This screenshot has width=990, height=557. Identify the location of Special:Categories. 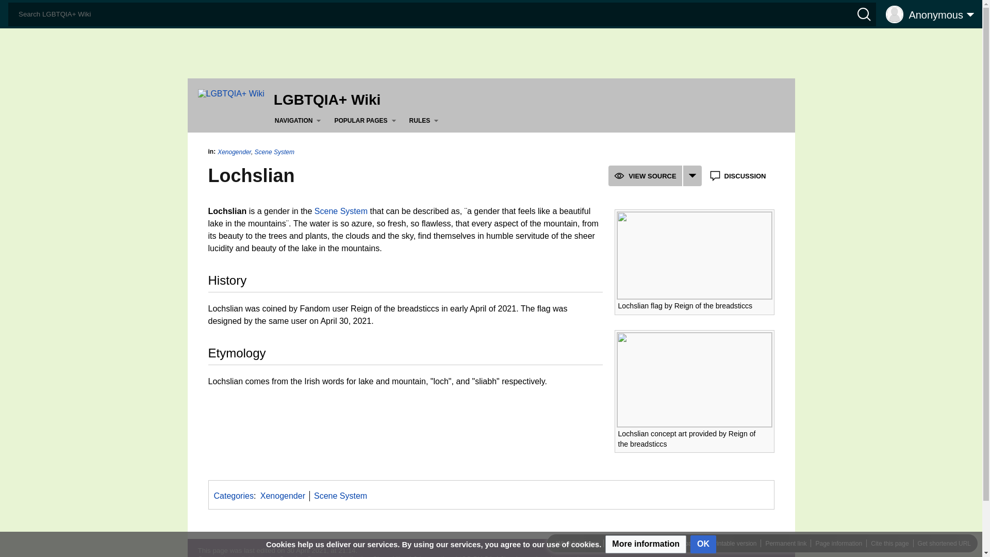
(233, 495).